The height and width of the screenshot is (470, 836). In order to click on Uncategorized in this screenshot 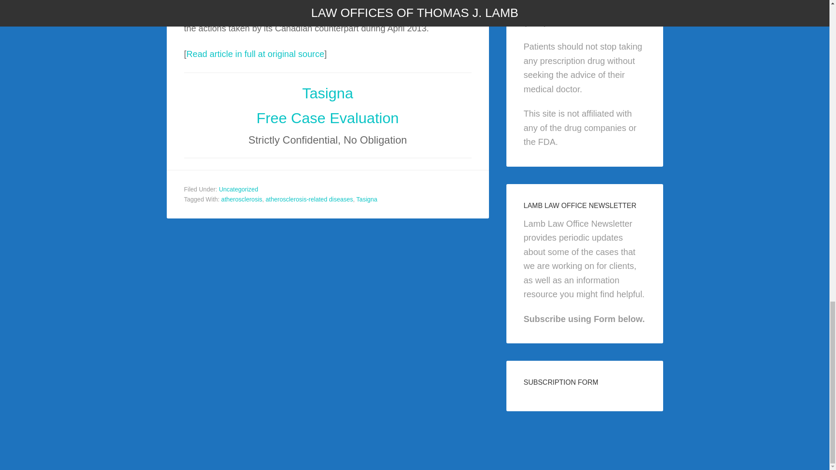, I will do `click(239, 189)`.